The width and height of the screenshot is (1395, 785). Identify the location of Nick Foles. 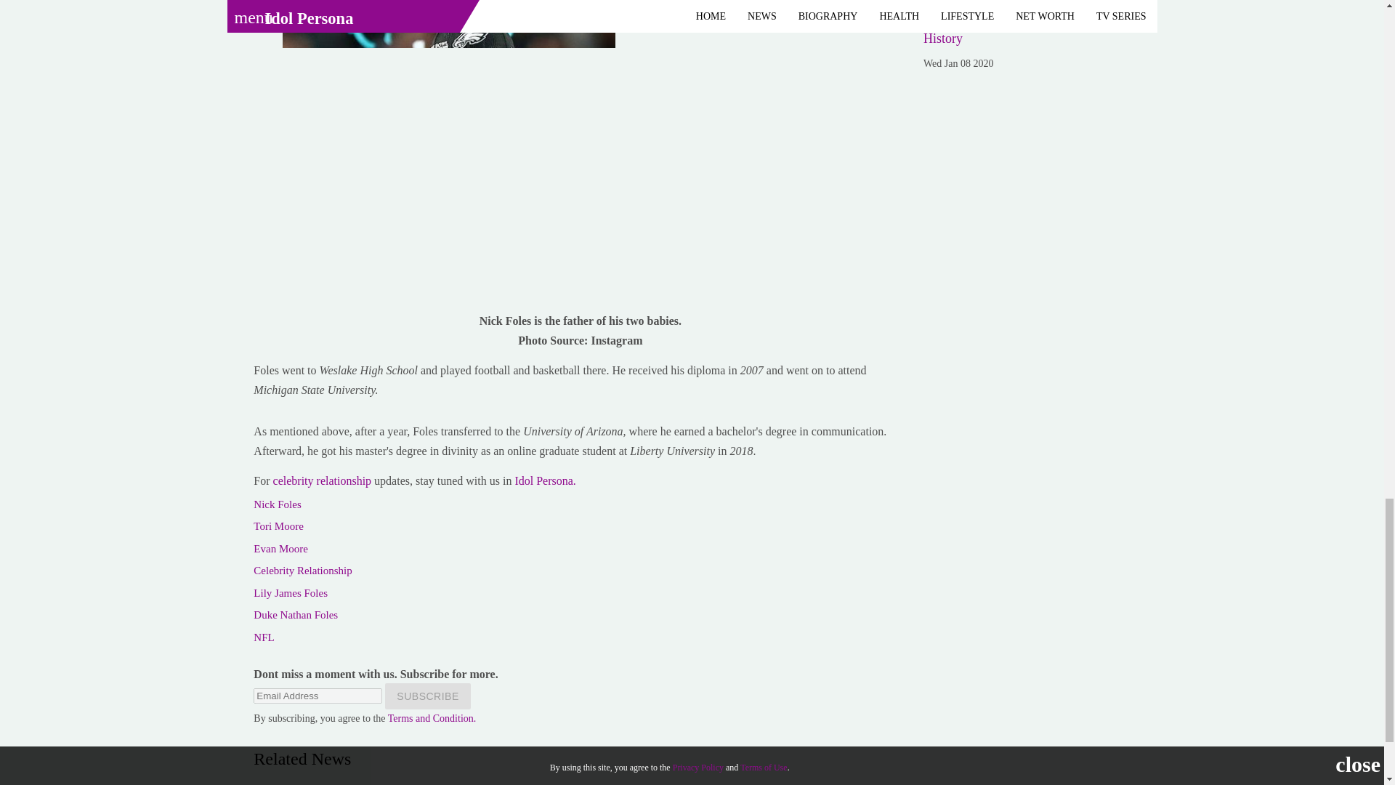
(278, 504).